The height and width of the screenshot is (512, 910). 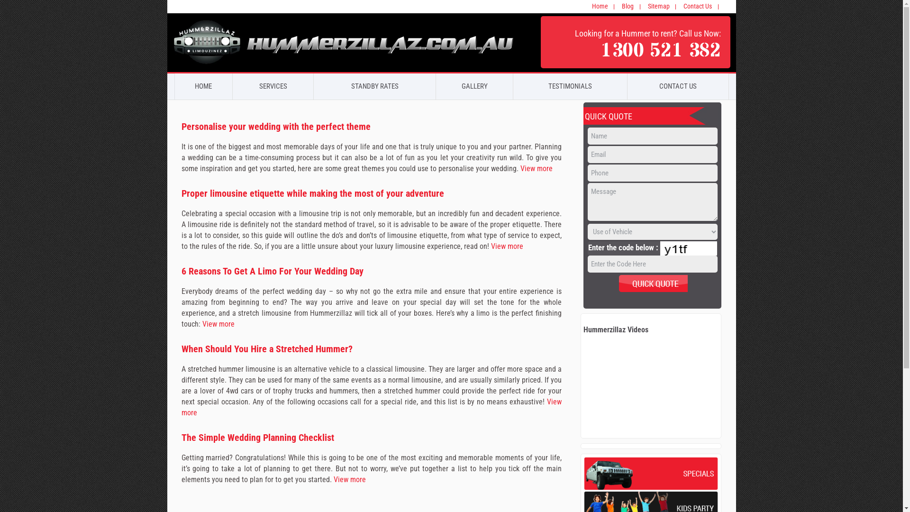 What do you see at coordinates (698, 6) in the screenshot?
I see `Contact Us` at bounding box center [698, 6].